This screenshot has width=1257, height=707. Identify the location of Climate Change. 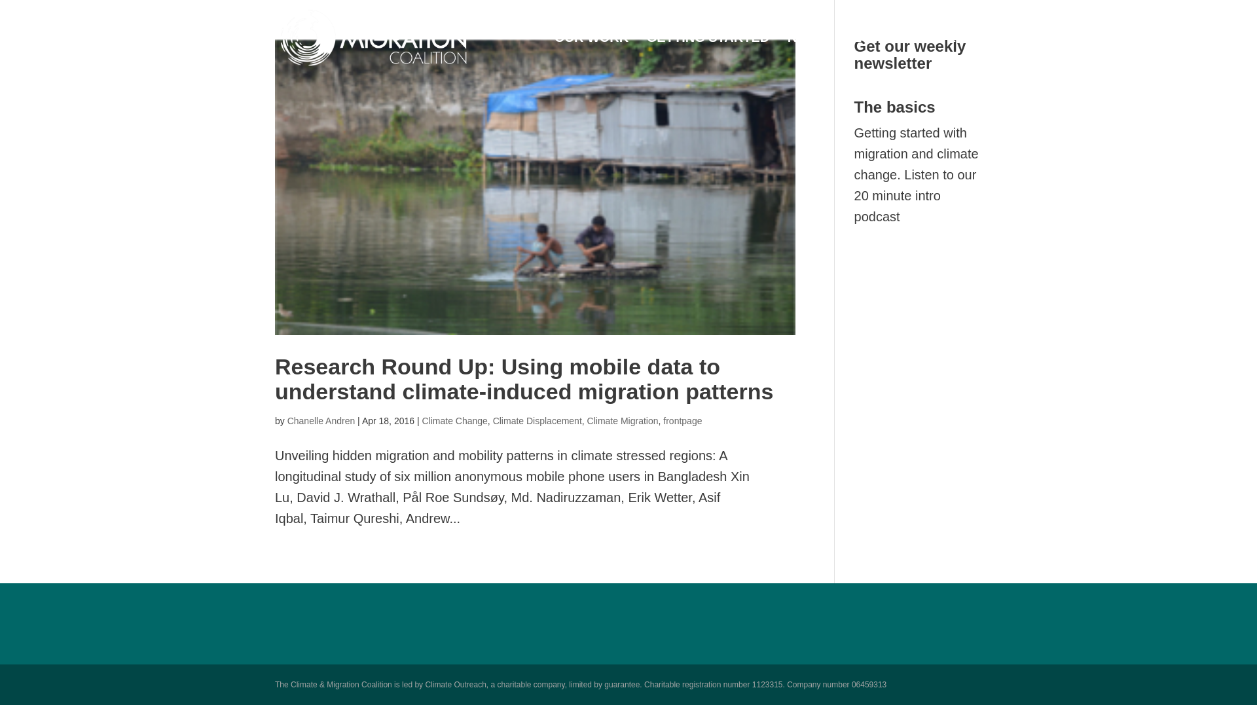
(454, 421).